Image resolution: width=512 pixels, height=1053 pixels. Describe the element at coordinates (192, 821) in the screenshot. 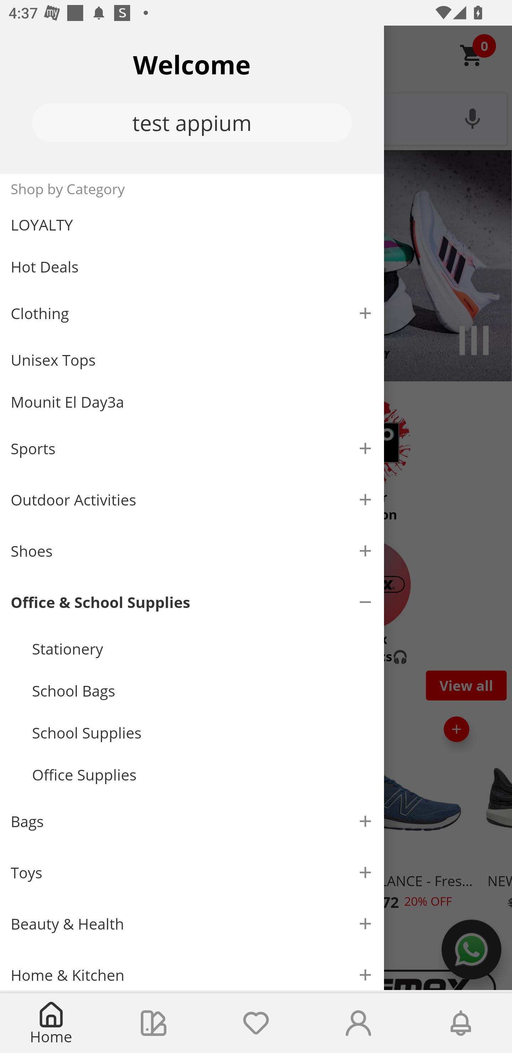

I see `Bags` at that location.